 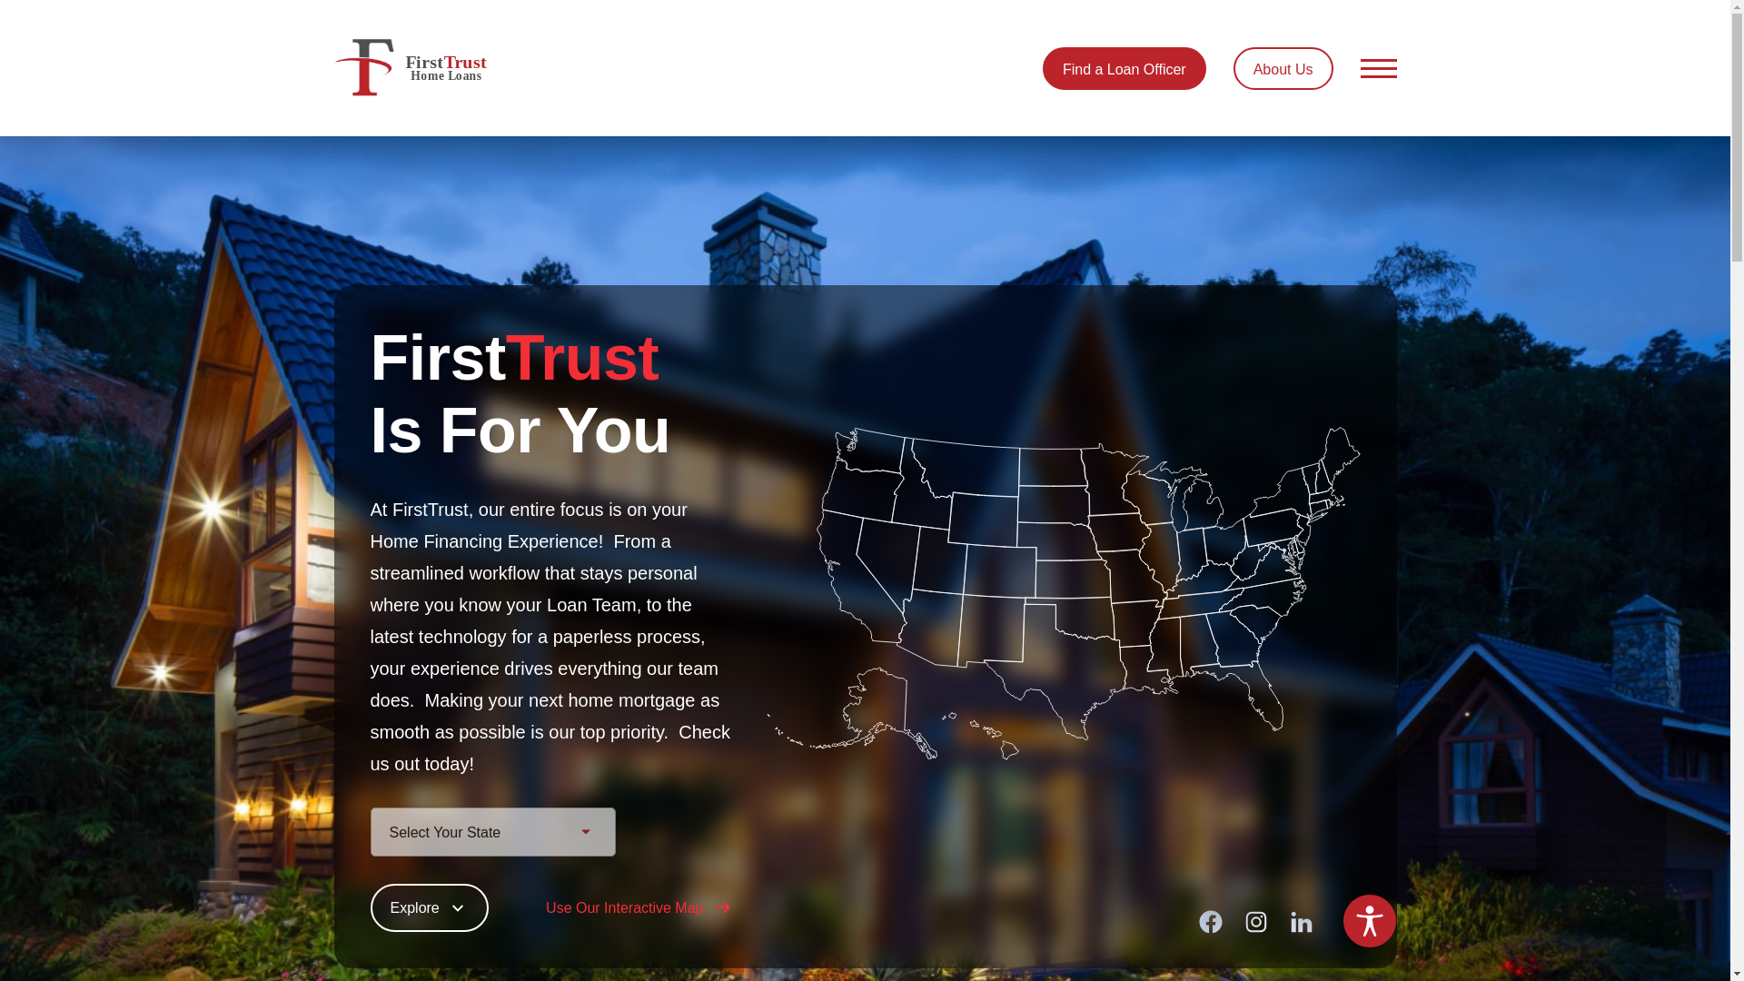 What do you see at coordinates (1255, 920) in the screenshot?
I see `instagram` at bounding box center [1255, 920].